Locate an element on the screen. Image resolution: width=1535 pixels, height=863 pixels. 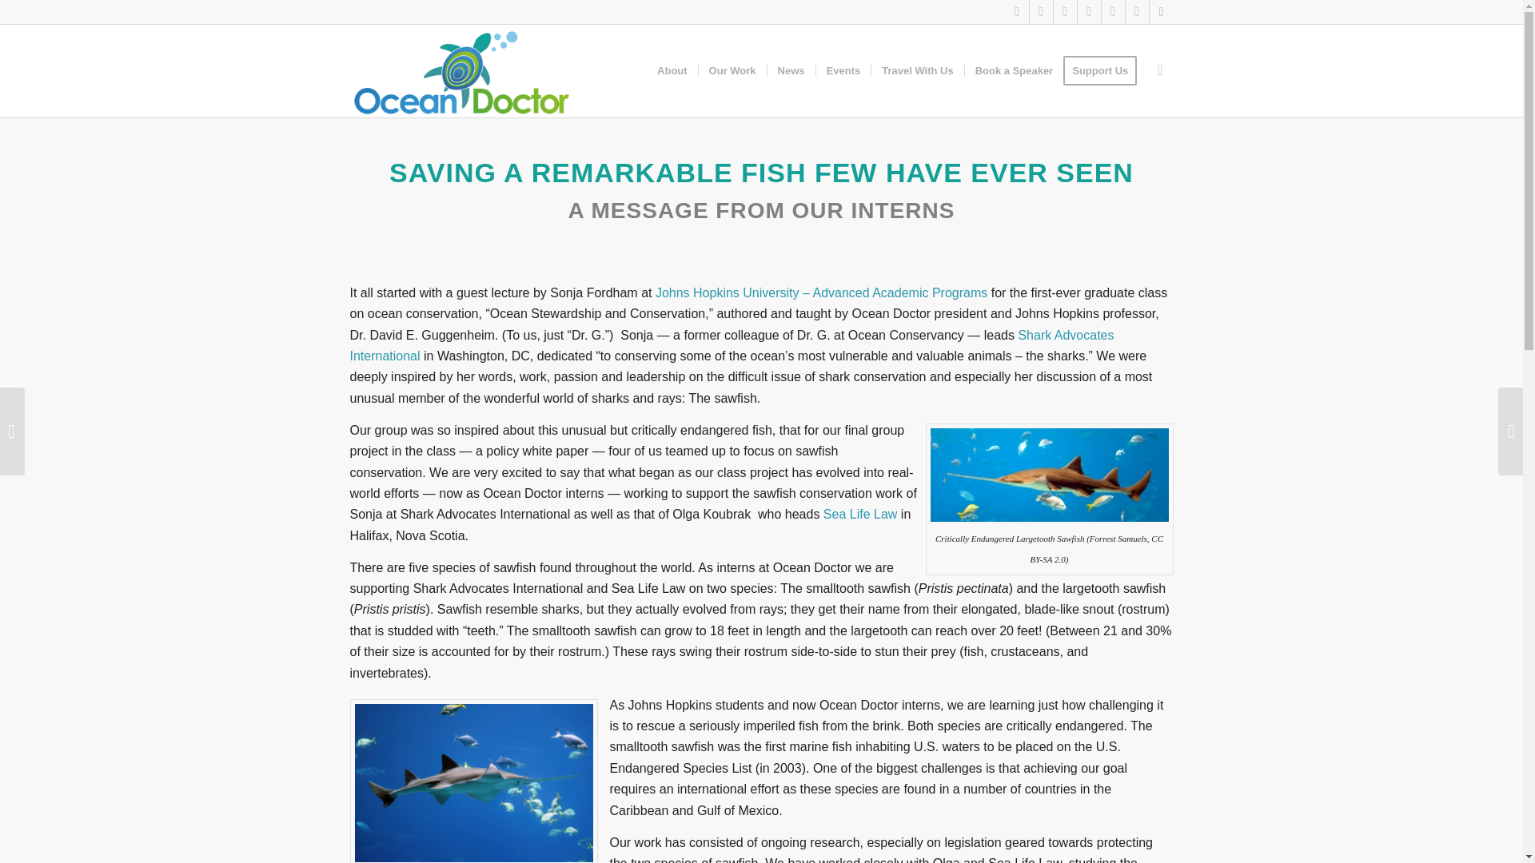
Rss is located at coordinates (1162, 12).